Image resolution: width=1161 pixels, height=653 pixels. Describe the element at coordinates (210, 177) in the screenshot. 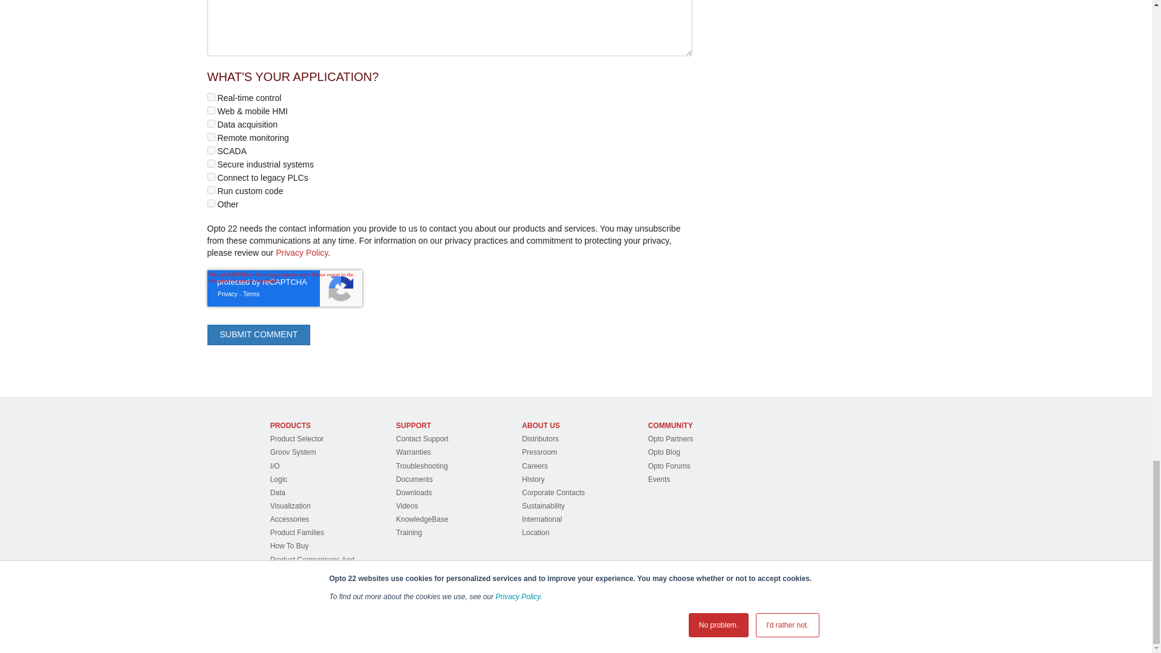

I see `Connect to legacy PLCs` at that location.